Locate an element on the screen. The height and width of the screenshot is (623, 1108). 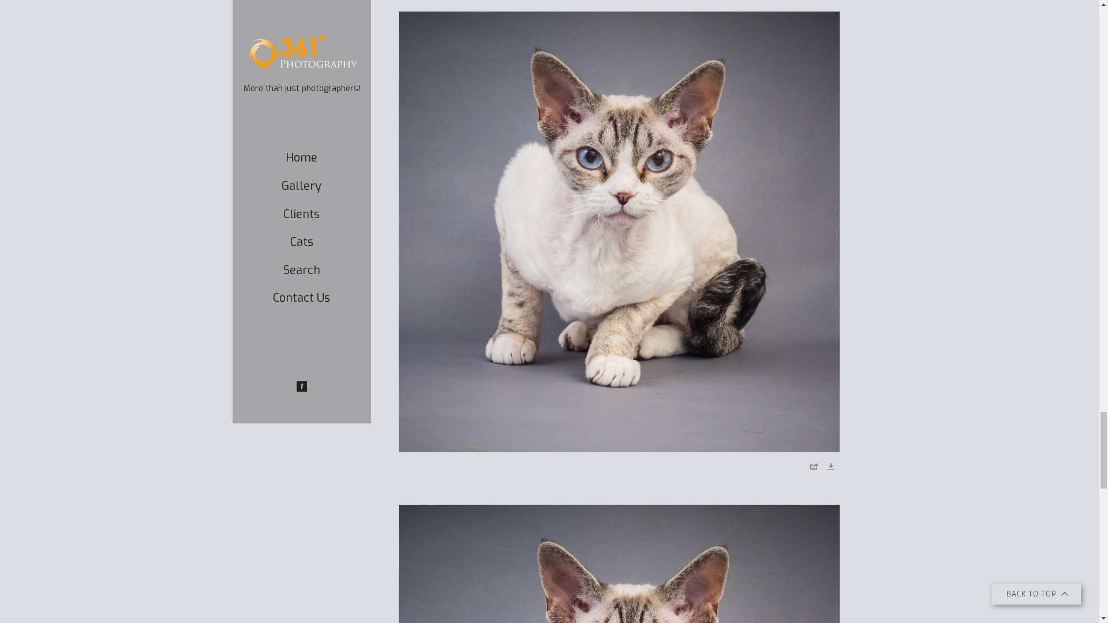
Slideshow is located at coordinates (798, 102).